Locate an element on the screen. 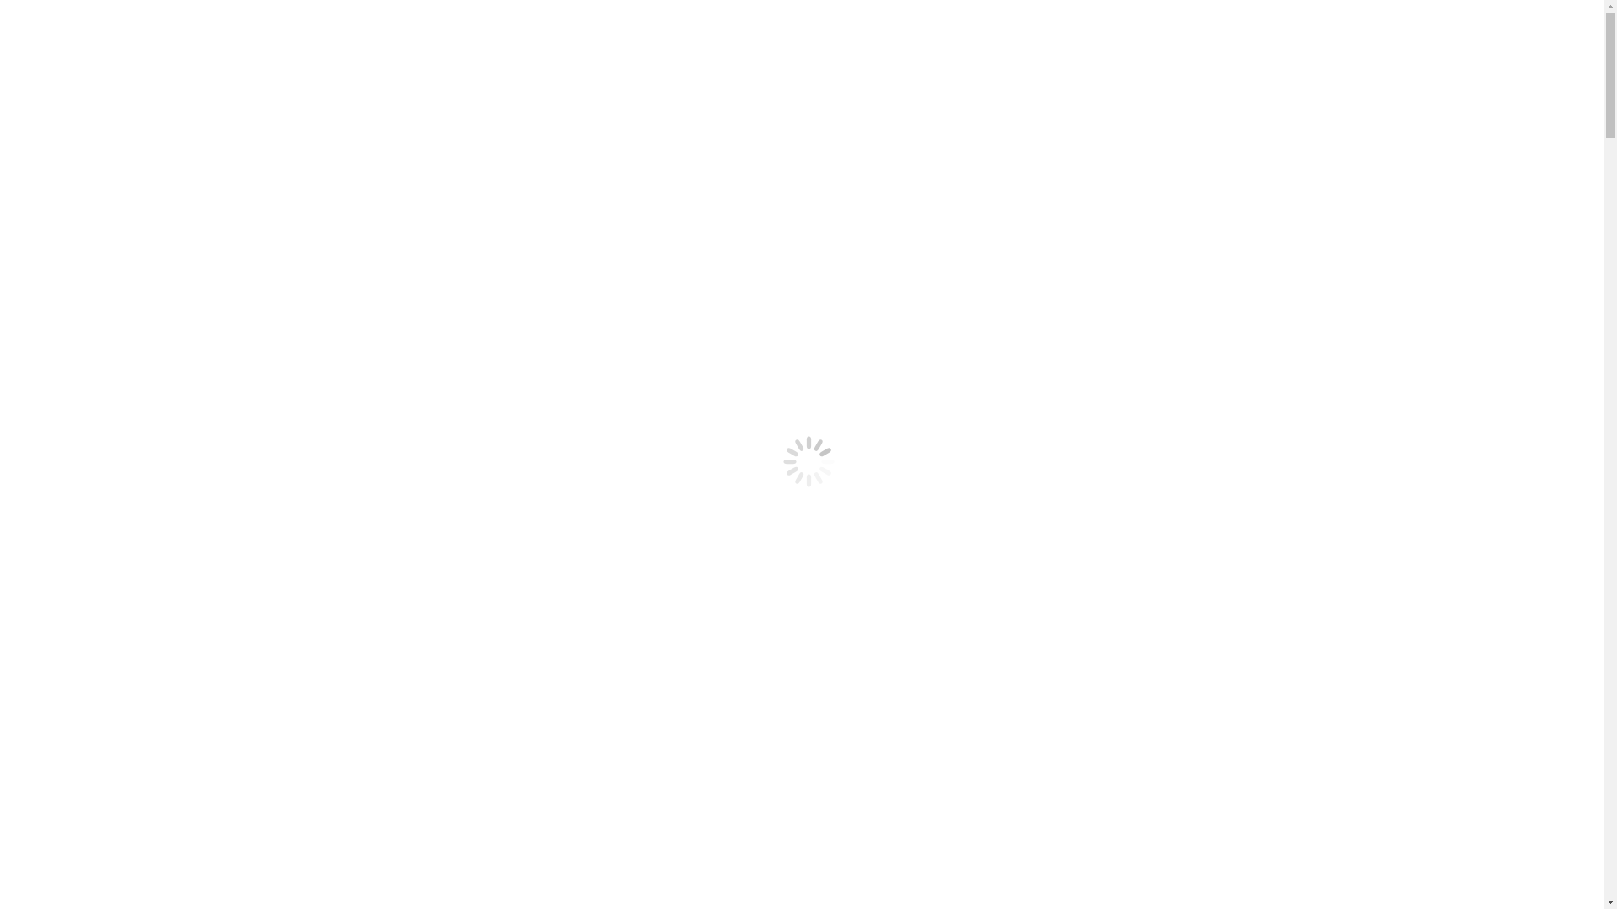  Healing is located at coordinates (96, 187).